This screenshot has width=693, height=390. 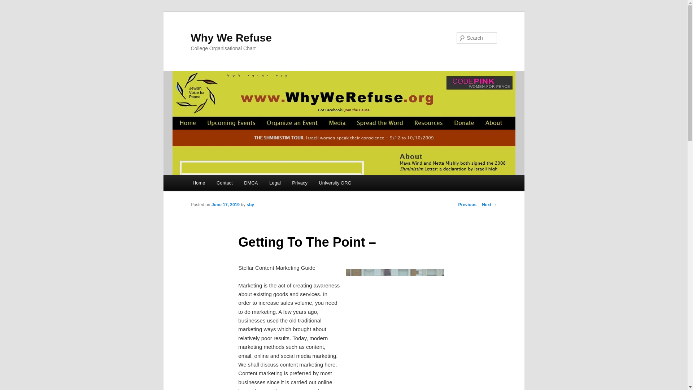 What do you see at coordinates (250, 204) in the screenshot?
I see `sby` at bounding box center [250, 204].